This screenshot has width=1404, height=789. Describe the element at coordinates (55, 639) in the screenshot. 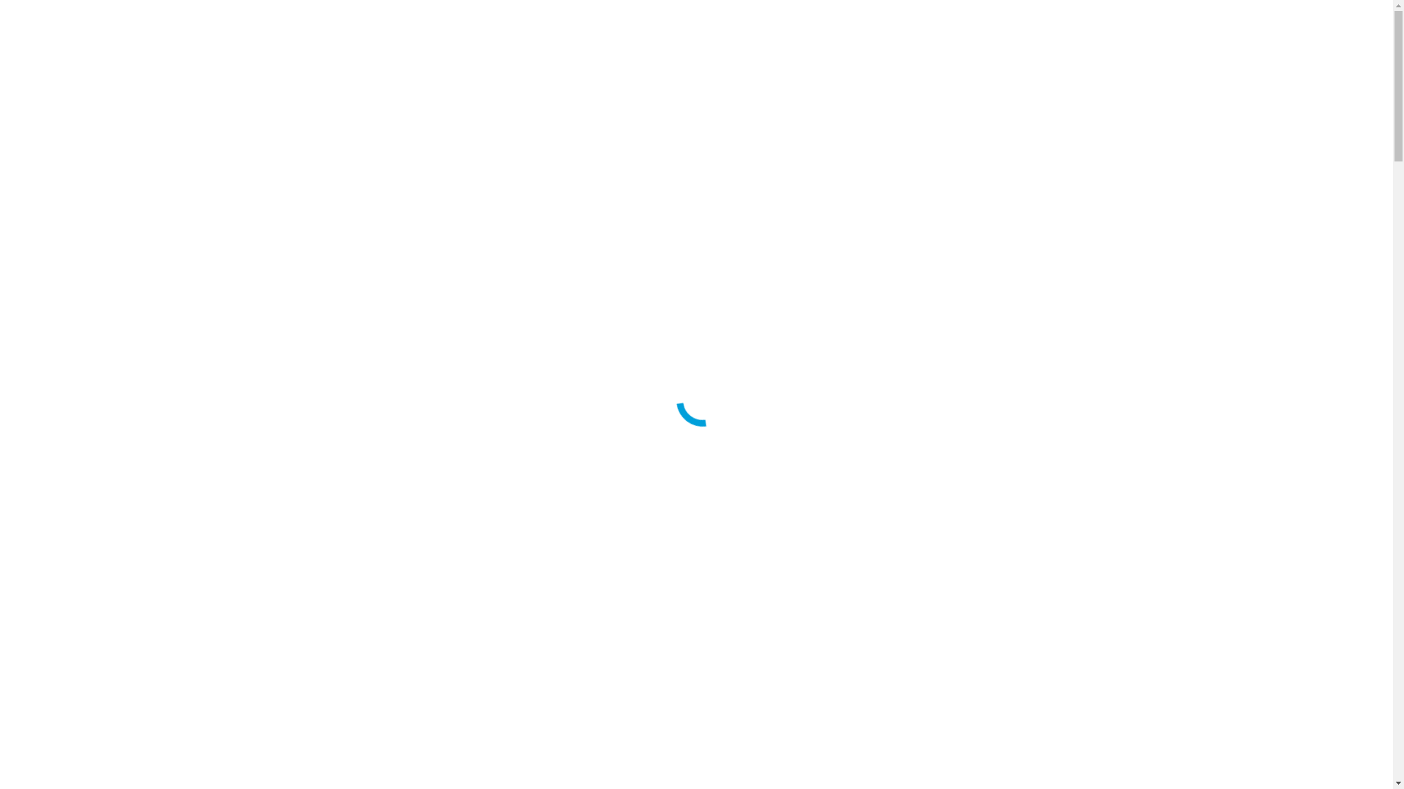

I see `Services` at that location.